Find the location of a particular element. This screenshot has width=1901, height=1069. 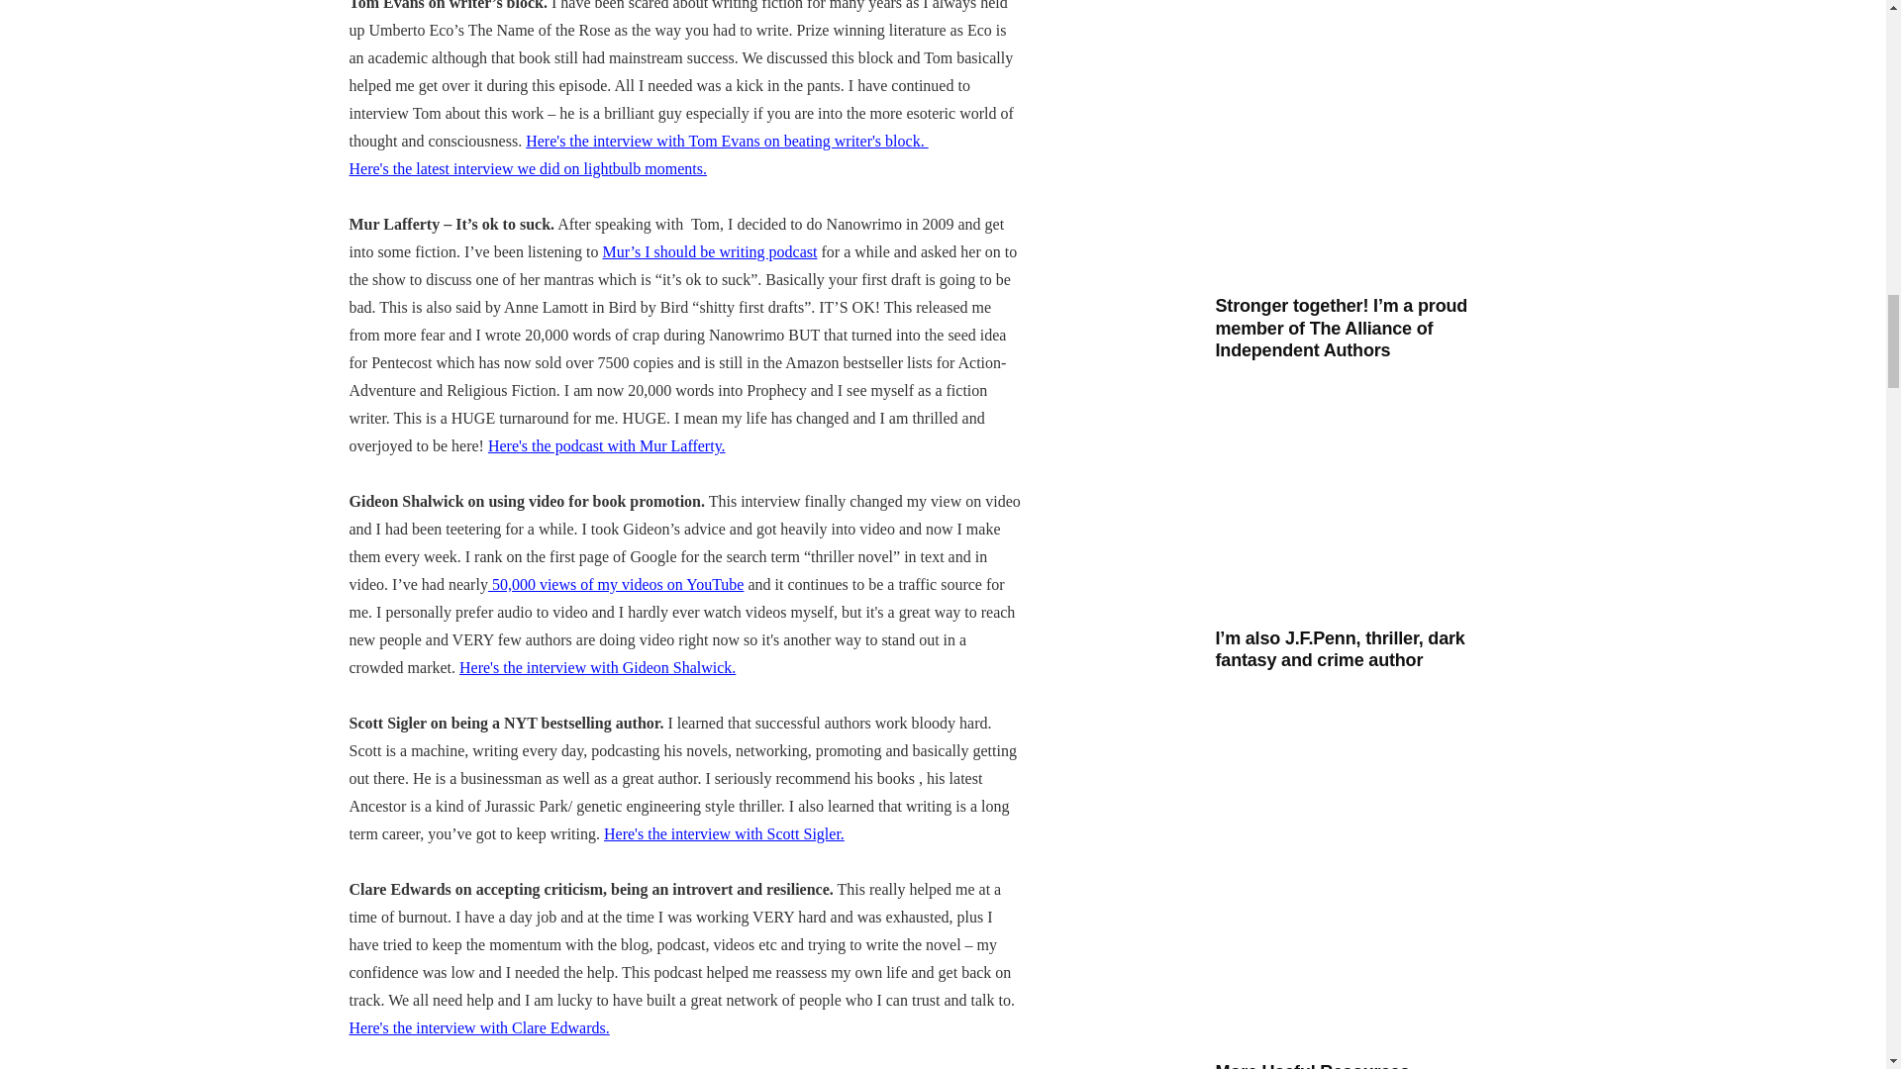

Here's the interview with Clare Edwards. is located at coordinates (477, 1027).